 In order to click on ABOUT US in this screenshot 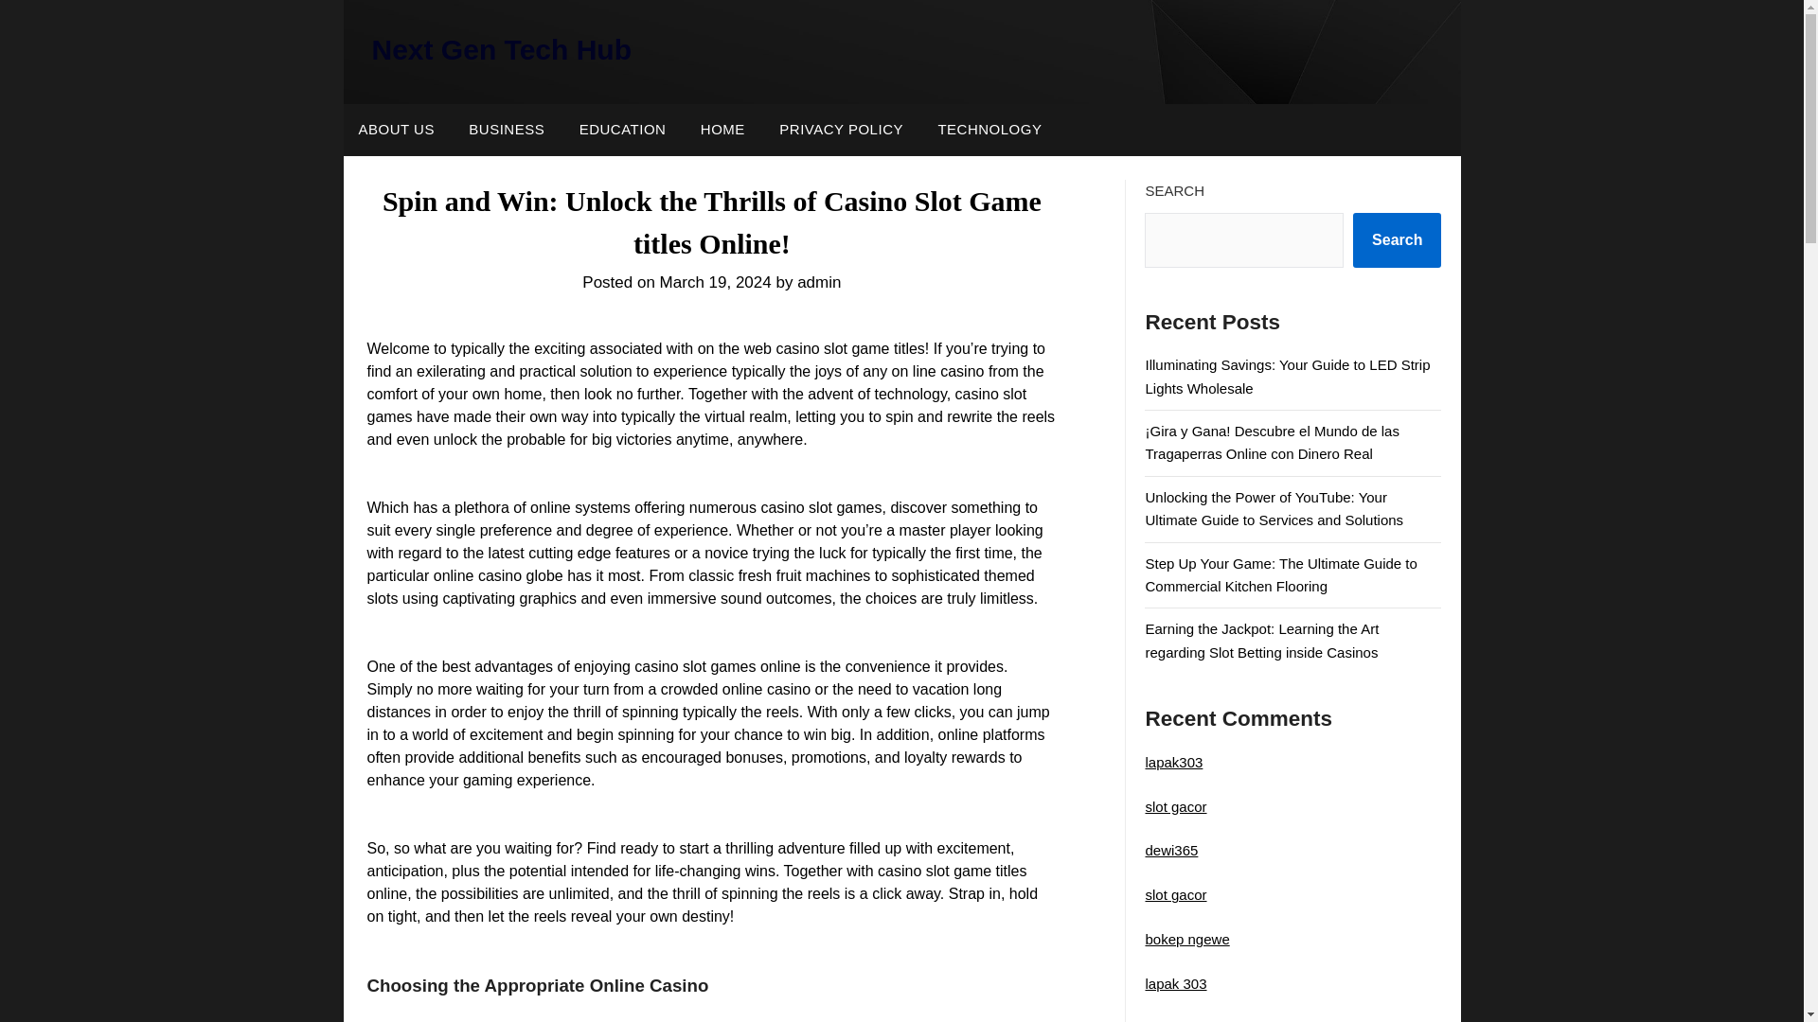, I will do `click(396, 130)`.